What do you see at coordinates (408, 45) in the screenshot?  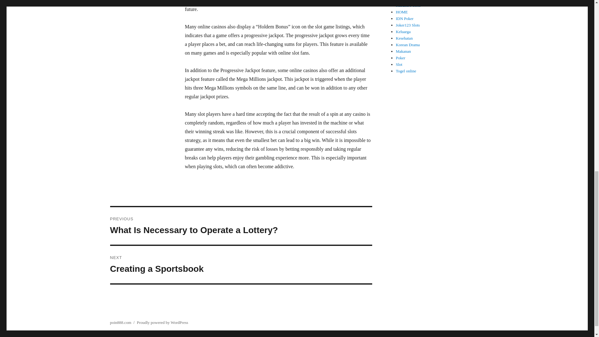 I see `Keluarga` at bounding box center [408, 45].